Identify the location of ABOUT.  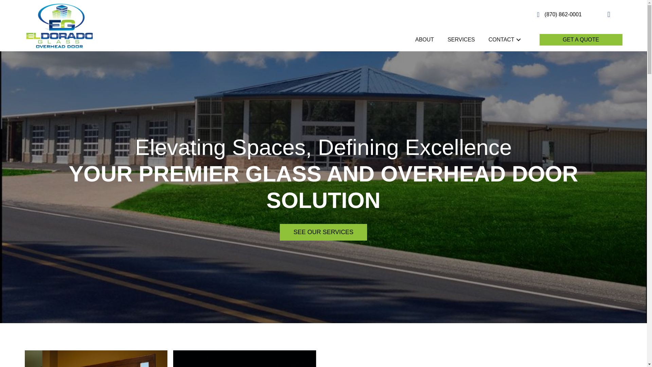
(424, 39).